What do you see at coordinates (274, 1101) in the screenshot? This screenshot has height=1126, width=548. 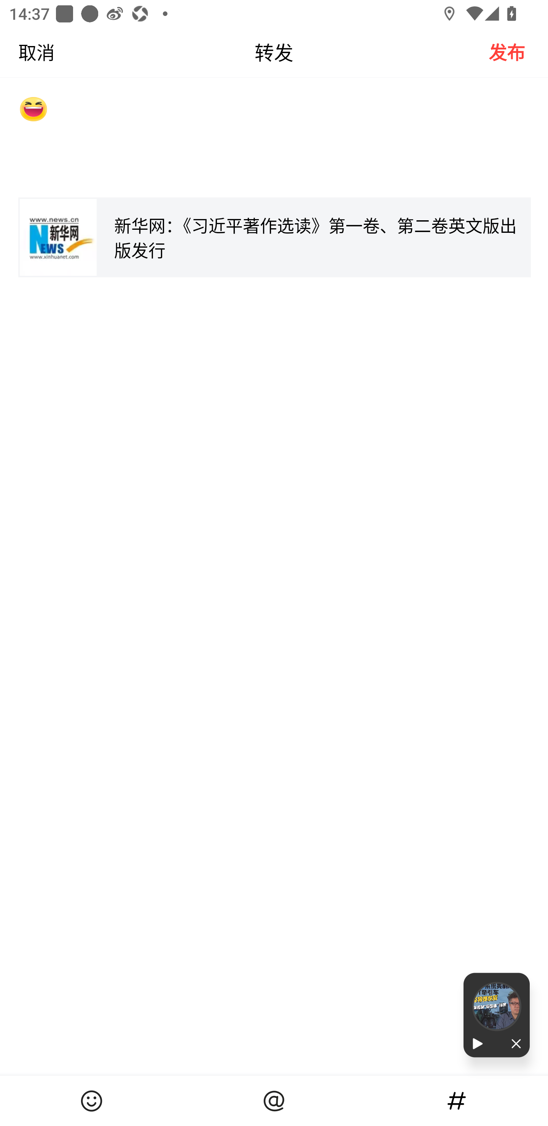 I see `at` at bounding box center [274, 1101].